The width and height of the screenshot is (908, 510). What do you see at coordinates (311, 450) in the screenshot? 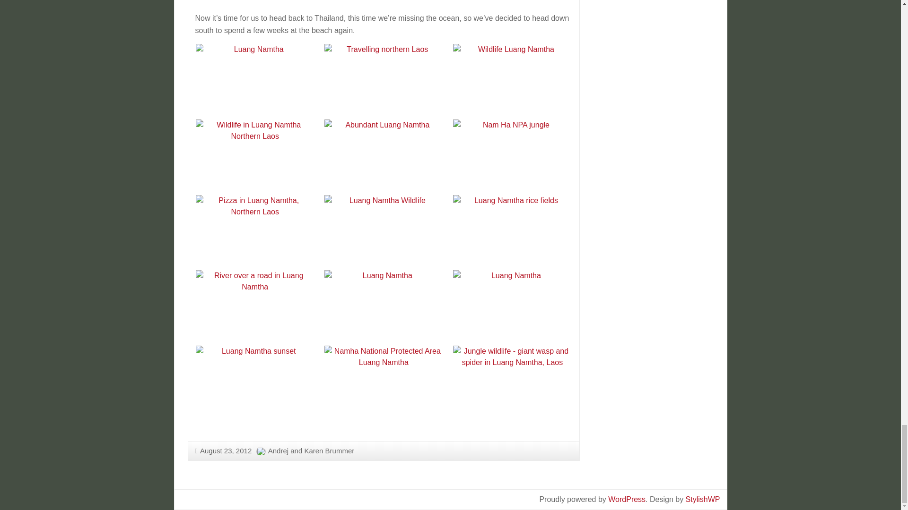
I see `Andrej and Karen Brummer` at bounding box center [311, 450].